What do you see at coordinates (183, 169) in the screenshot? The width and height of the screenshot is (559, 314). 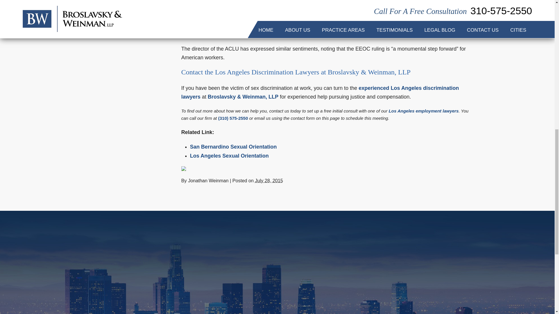 I see `Facebook` at bounding box center [183, 169].